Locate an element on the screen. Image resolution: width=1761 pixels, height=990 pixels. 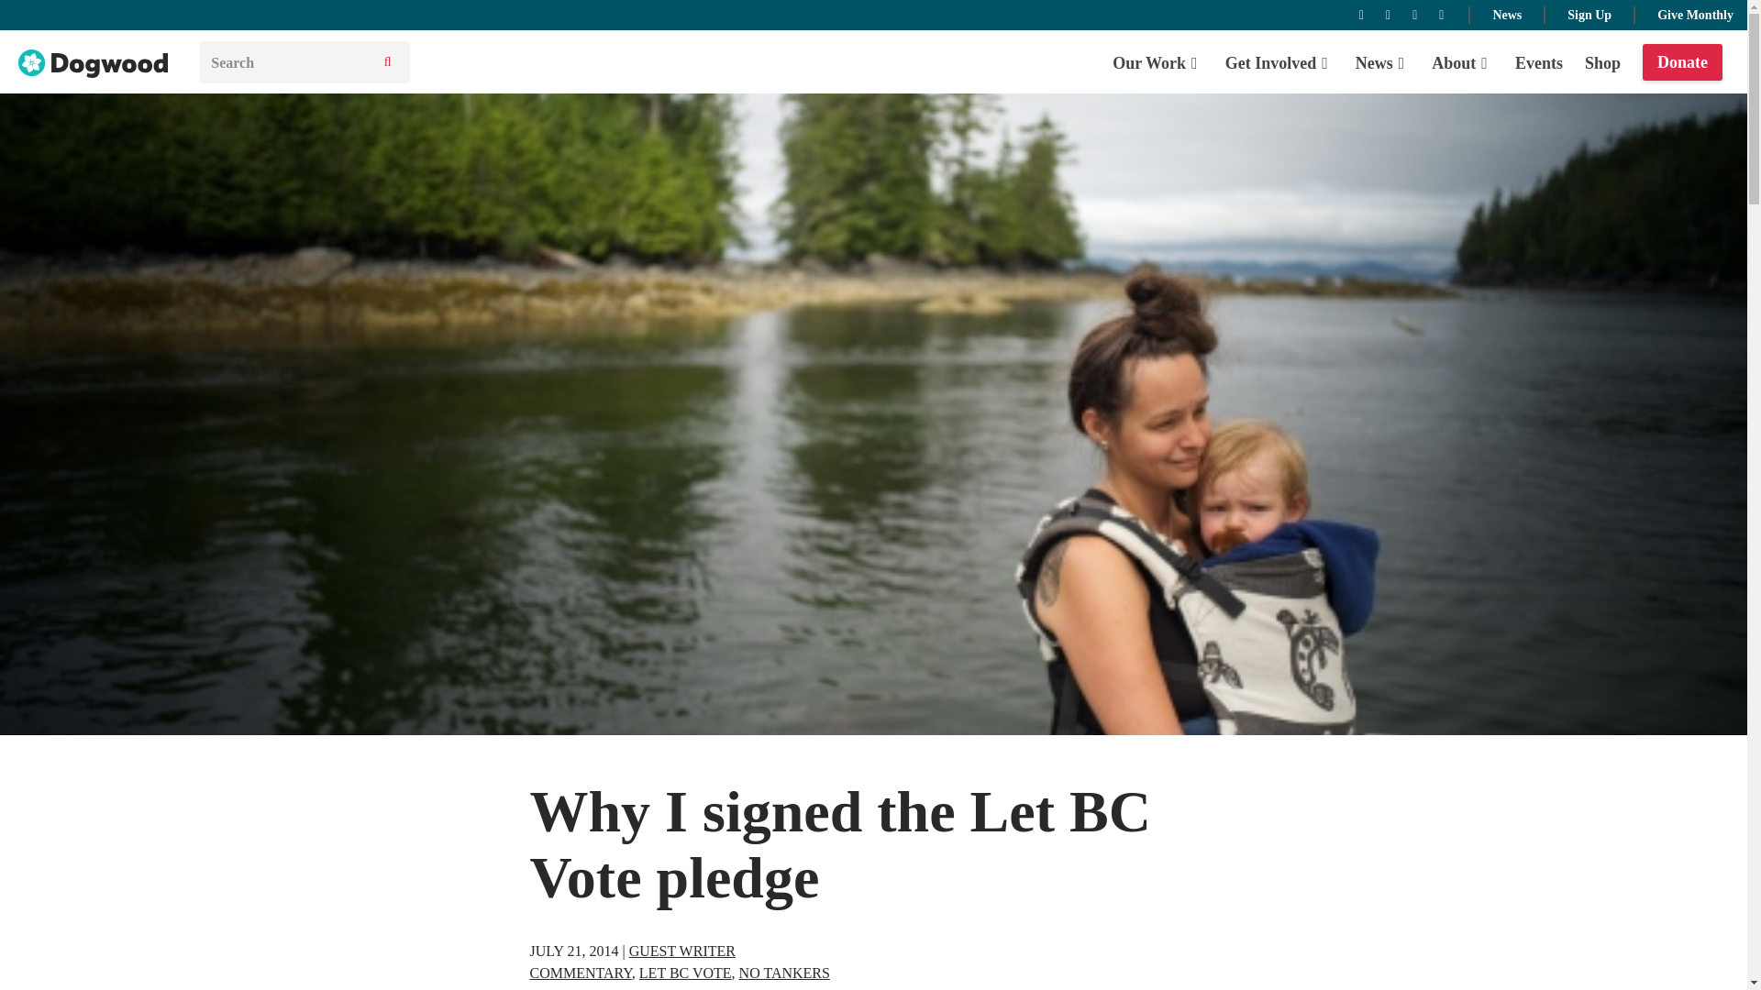
Shop is located at coordinates (1602, 62).